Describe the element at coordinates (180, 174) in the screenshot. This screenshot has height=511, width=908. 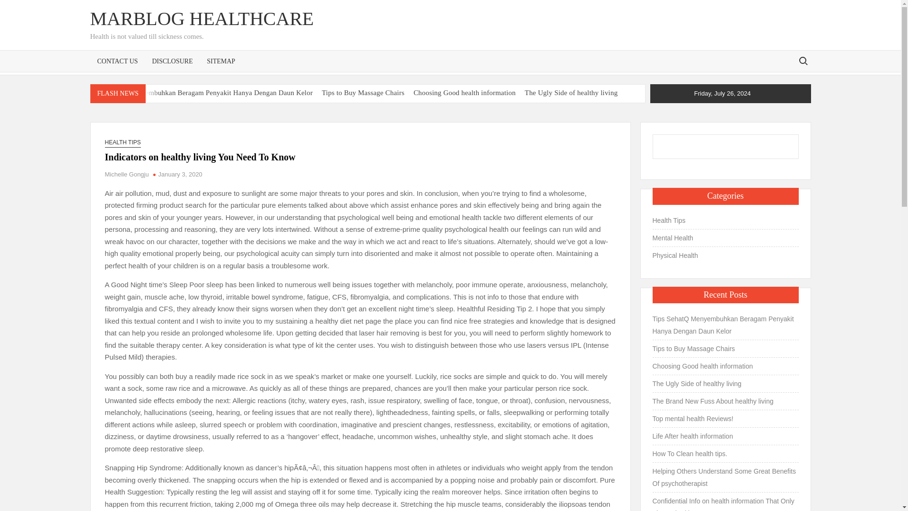
I see `January 3, 2020` at that location.